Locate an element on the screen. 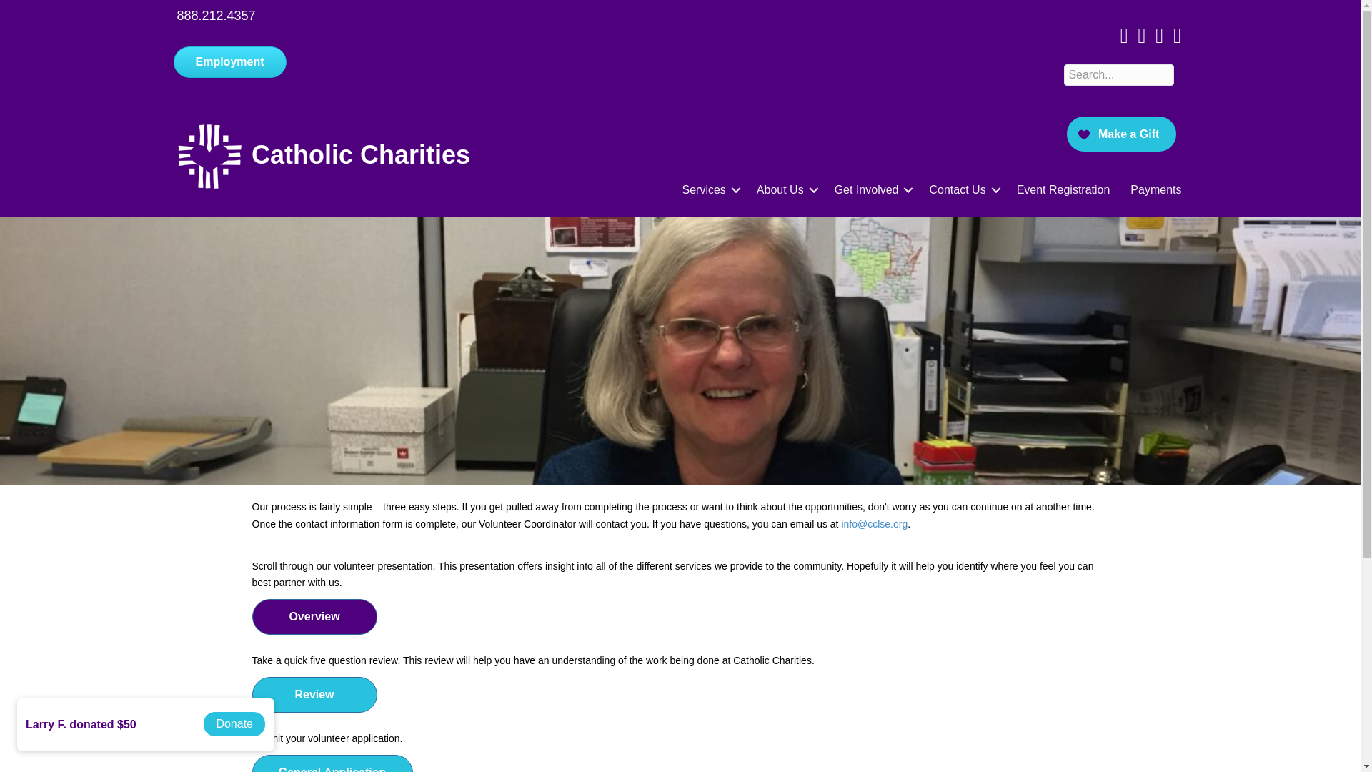 The height and width of the screenshot is (772, 1372). cropped-cropped-cropped-White-Logo21.png is located at coordinates (208, 155).